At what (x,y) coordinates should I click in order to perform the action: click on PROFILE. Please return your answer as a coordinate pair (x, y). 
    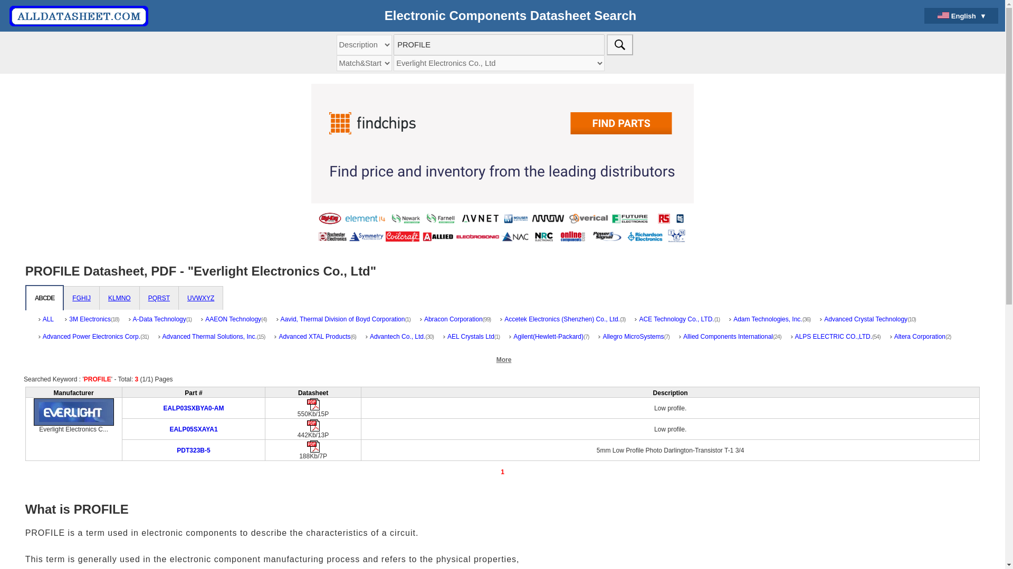
    Looking at the image, I should click on (499, 44).